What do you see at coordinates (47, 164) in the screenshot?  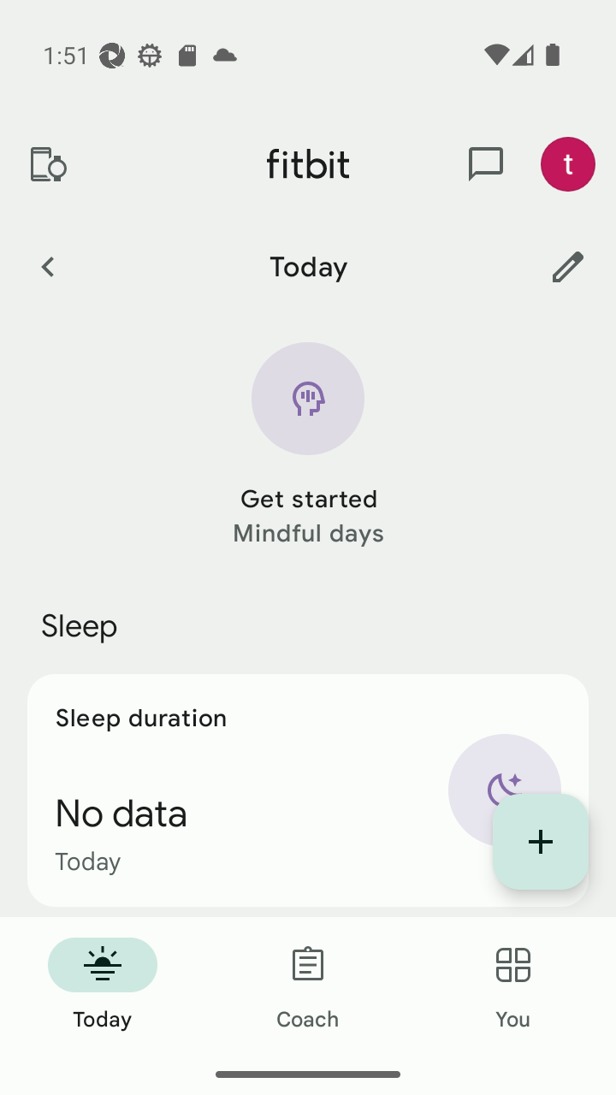 I see `Devices and apps` at bounding box center [47, 164].